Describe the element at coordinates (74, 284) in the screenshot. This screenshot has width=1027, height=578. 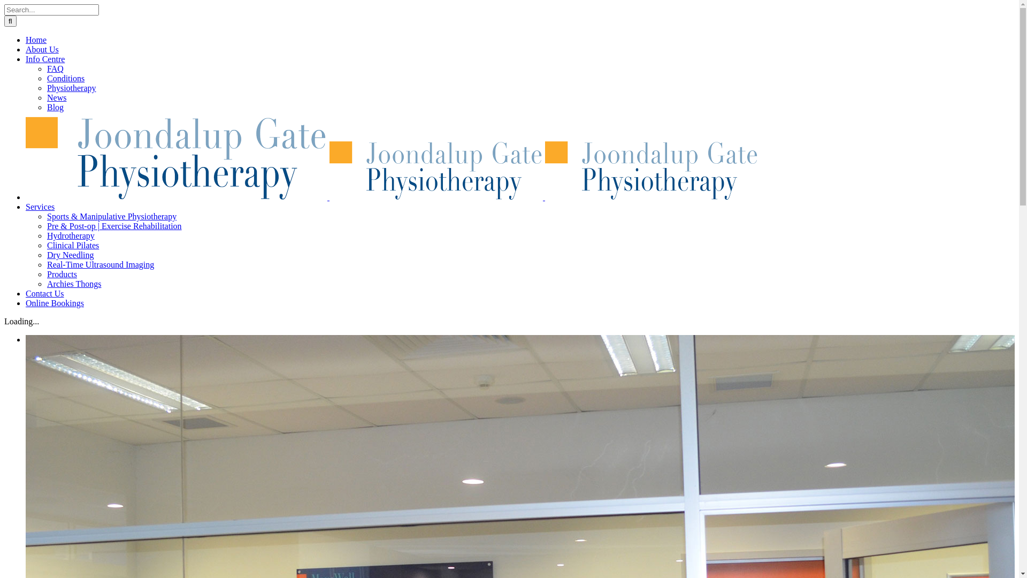
I see `Archies Thongs` at that location.